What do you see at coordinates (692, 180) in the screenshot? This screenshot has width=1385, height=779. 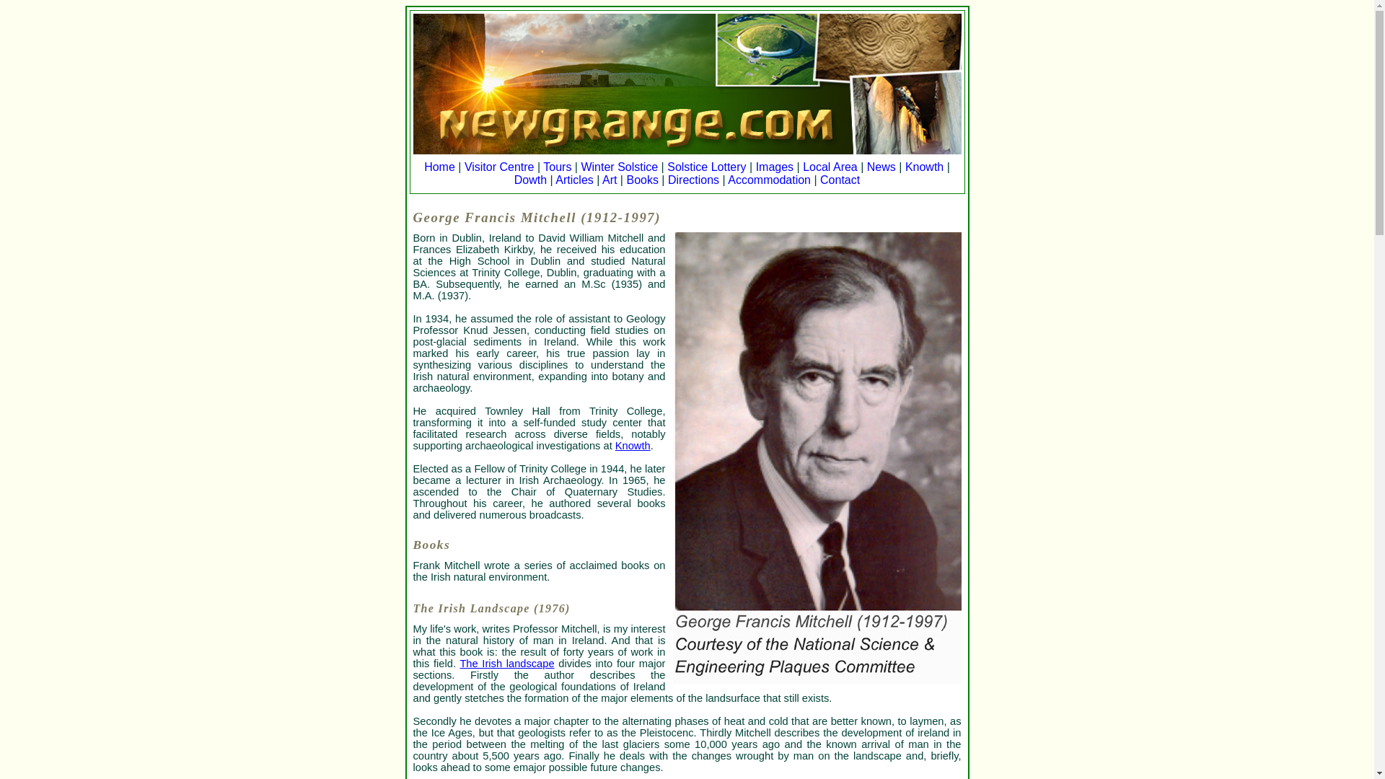 I see `Directions` at bounding box center [692, 180].